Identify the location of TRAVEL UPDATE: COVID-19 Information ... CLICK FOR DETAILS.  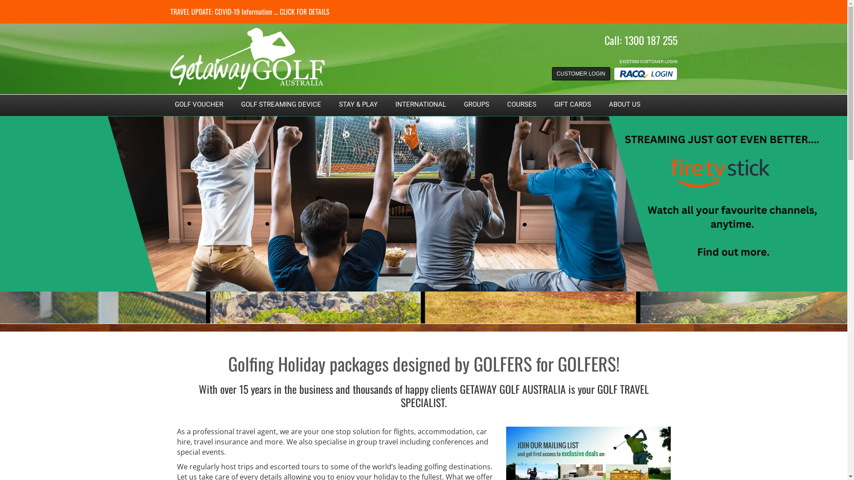
(250, 12).